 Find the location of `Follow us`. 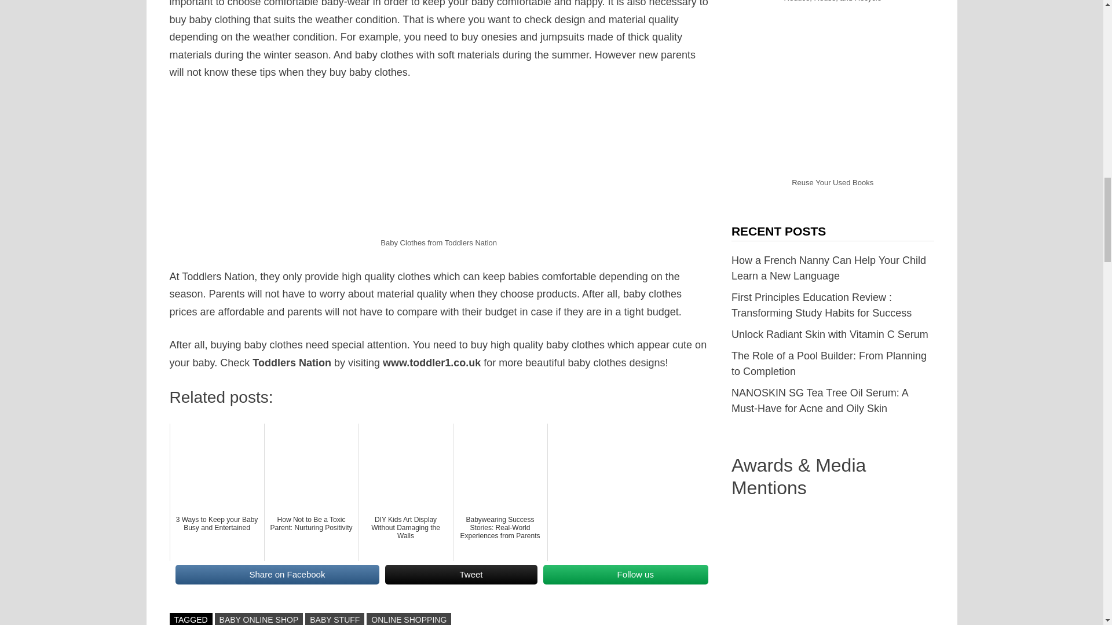

Follow us is located at coordinates (625, 574).